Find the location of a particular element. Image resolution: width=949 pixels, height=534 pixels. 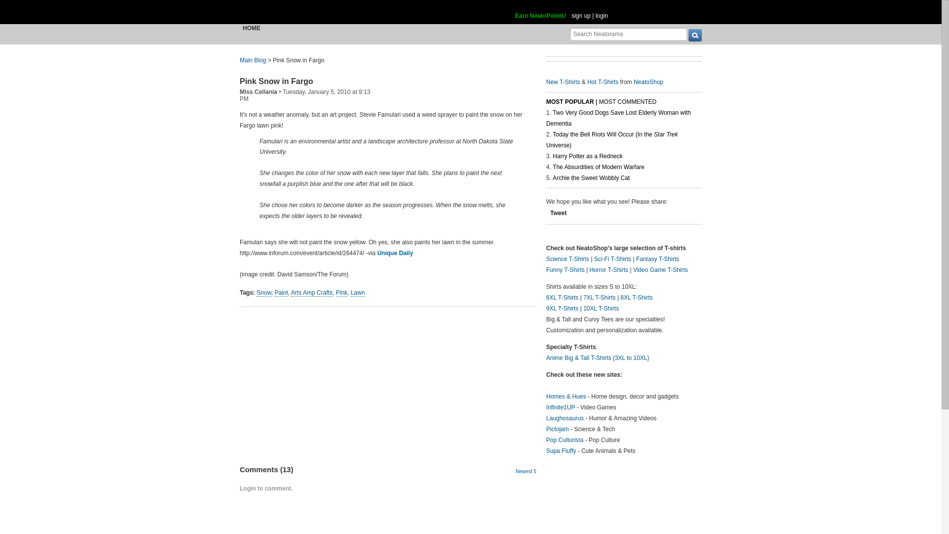

Snow is located at coordinates (263, 293).